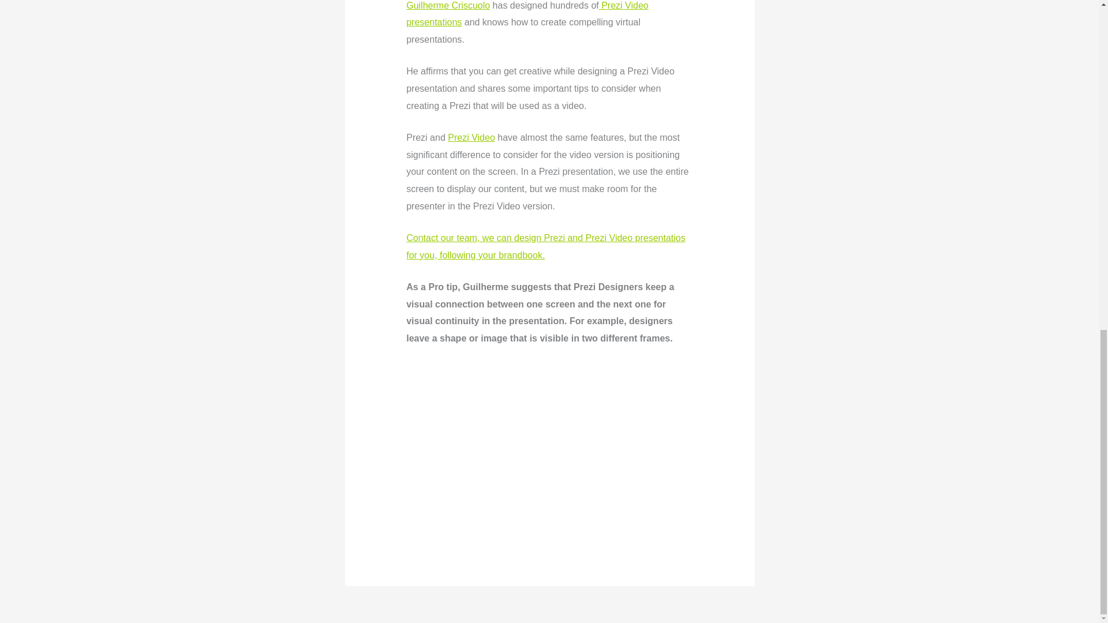 This screenshot has height=623, width=1108. What do you see at coordinates (549, 442) in the screenshot?
I see `visual-continuity-in-presentations.mp4` at bounding box center [549, 442].